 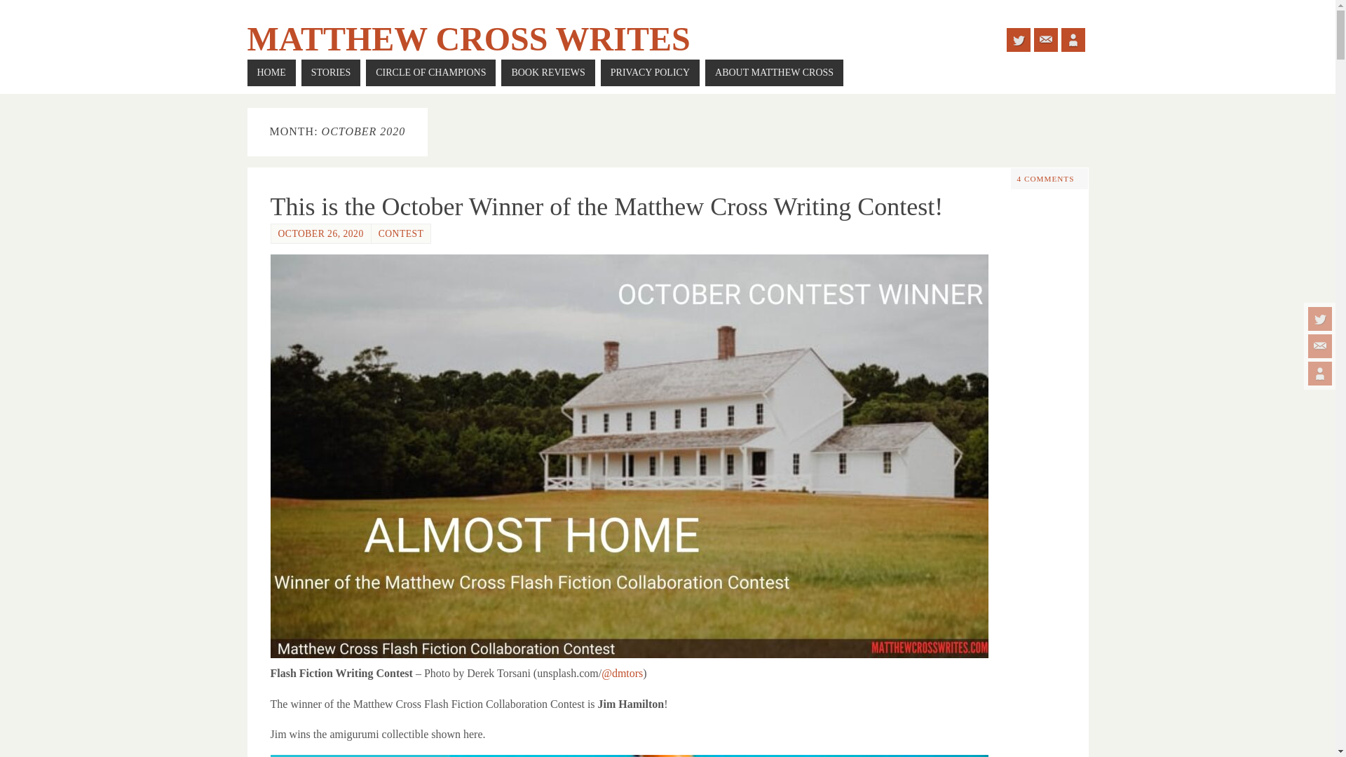 What do you see at coordinates (320, 234) in the screenshot?
I see `OCTOBER 26, 2020` at bounding box center [320, 234].